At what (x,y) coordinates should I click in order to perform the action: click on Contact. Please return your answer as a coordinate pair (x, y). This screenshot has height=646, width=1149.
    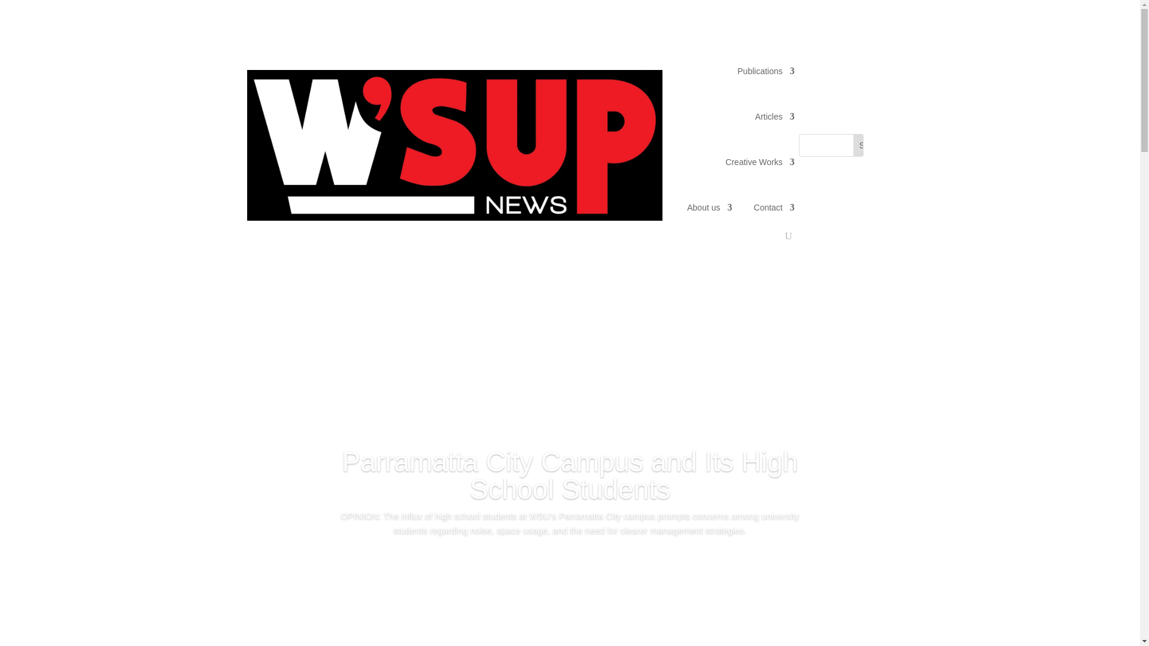
    Looking at the image, I should click on (774, 207).